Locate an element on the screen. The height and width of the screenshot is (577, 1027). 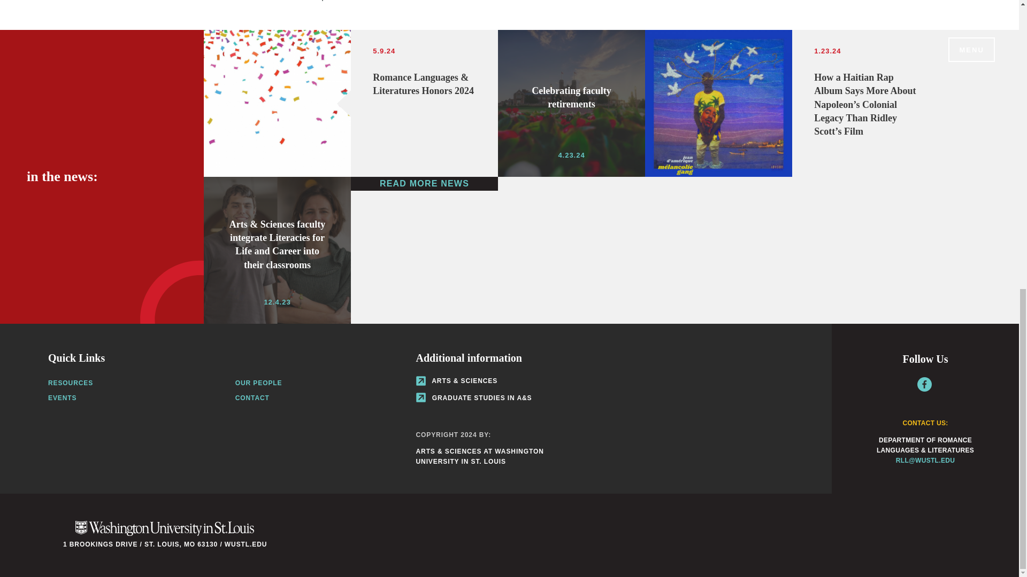
EVENTS is located at coordinates (62, 397).